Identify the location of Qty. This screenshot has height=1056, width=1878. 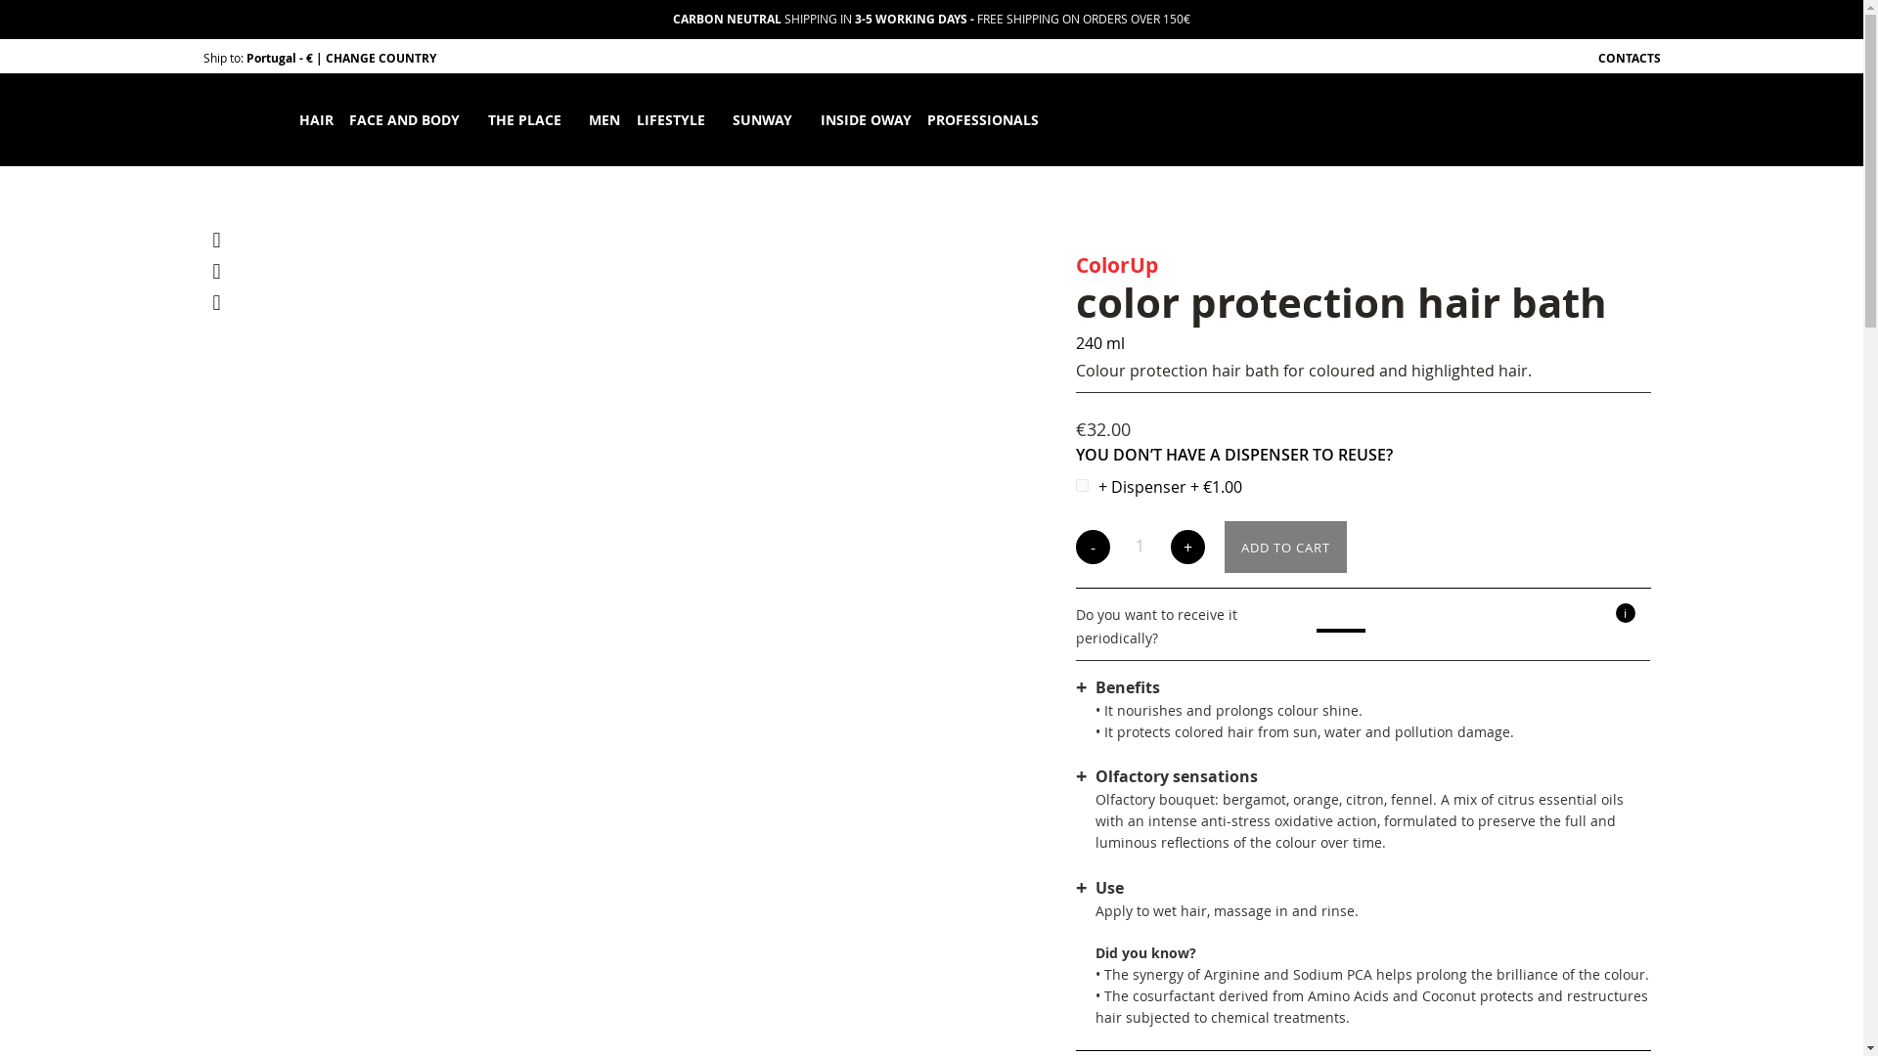
(1140, 546).